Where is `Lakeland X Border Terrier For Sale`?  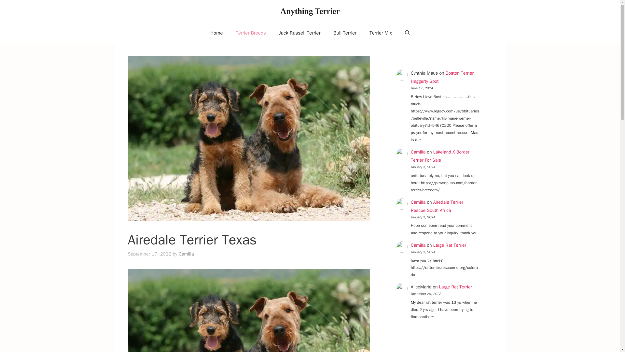 Lakeland X Border Terrier For Sale is located at coordinates (440, 156).